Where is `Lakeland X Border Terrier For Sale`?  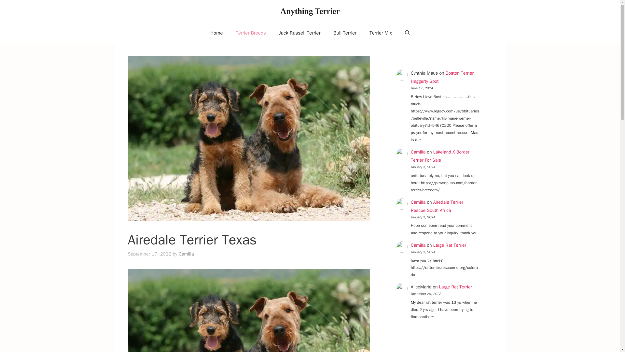 Lakeland X Border Terrier For Sale is located at coordinates (440, 156).